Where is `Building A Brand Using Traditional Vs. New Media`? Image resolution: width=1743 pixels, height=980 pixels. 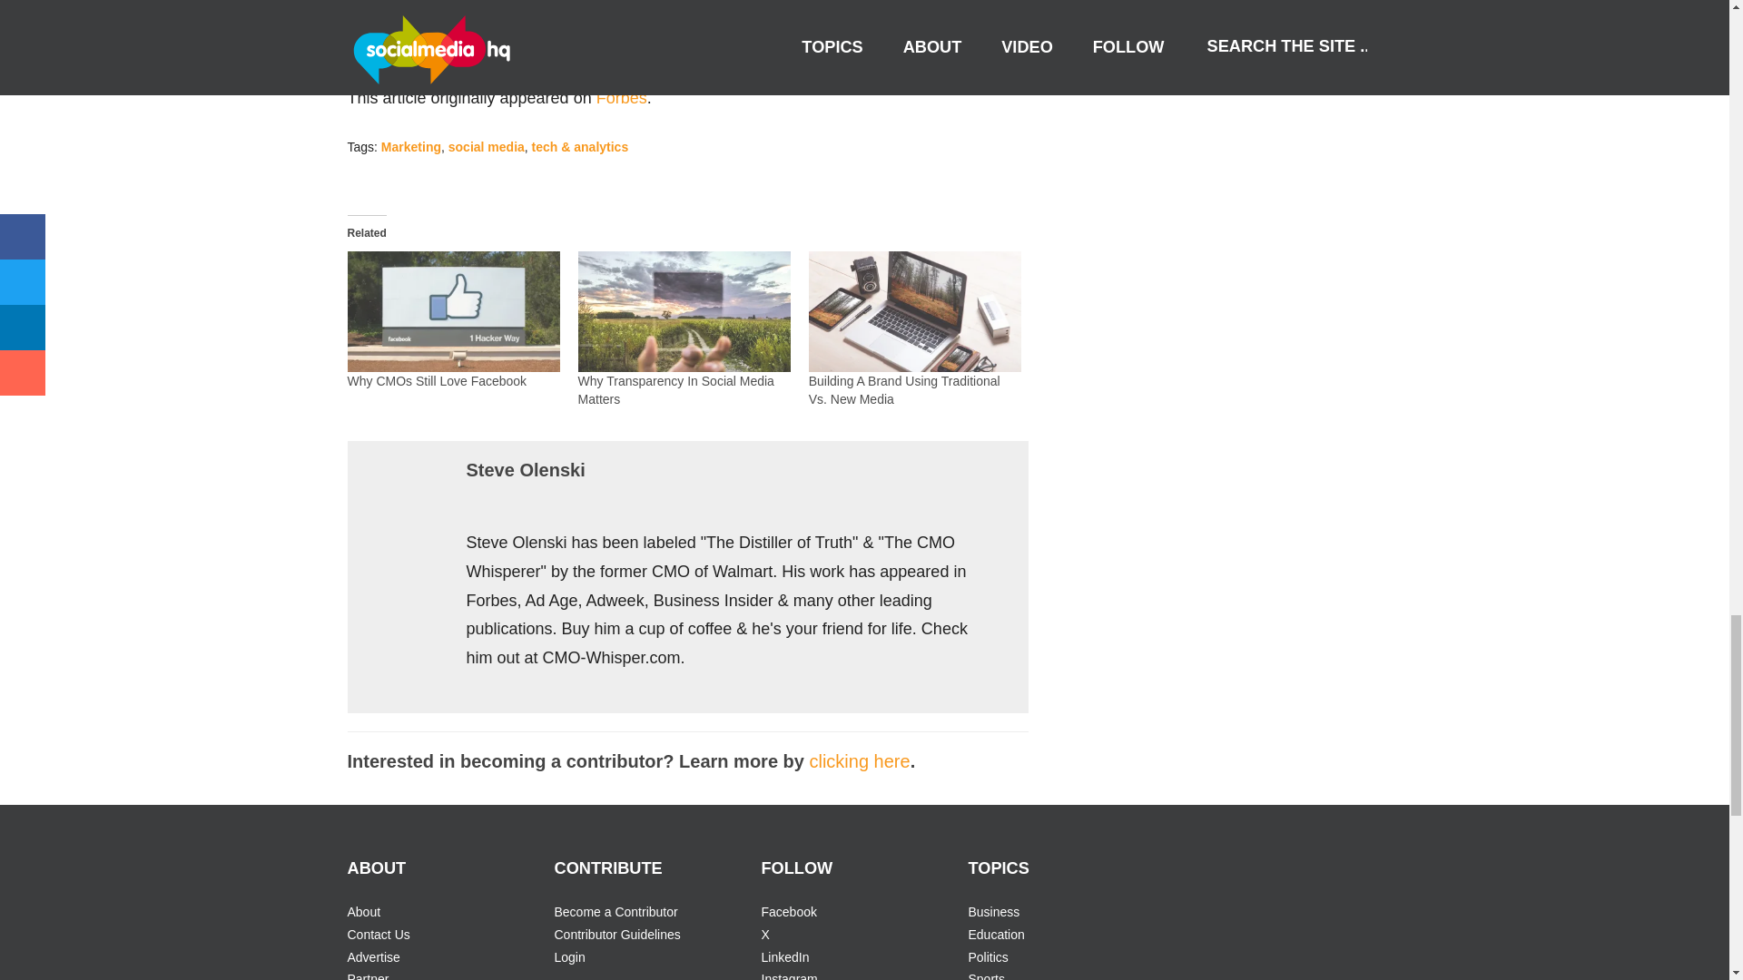 Building A Brand Using Traditional Vs. New Media is located at coordinates (904, 390).